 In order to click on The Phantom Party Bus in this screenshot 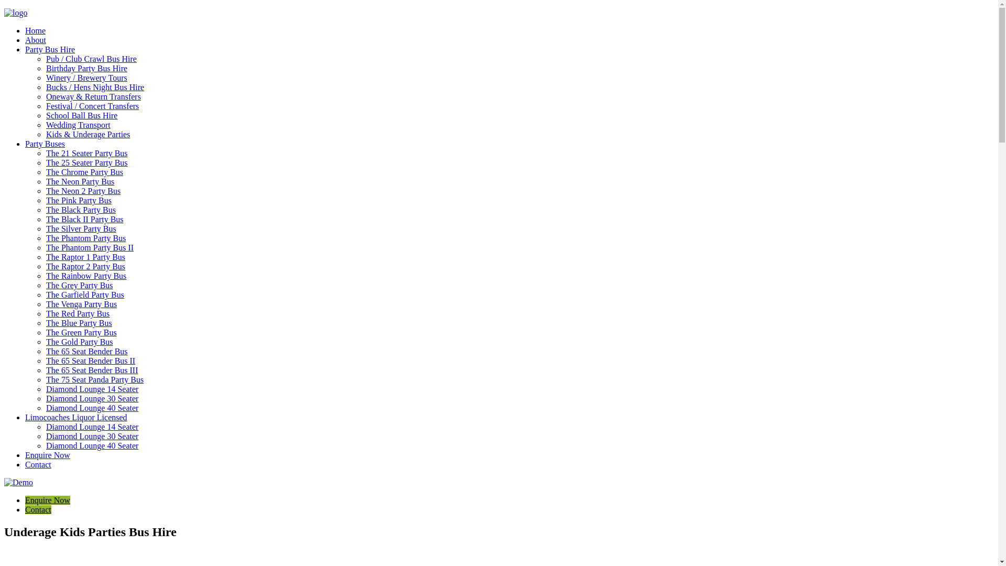, I will do `click(86, 238)`.